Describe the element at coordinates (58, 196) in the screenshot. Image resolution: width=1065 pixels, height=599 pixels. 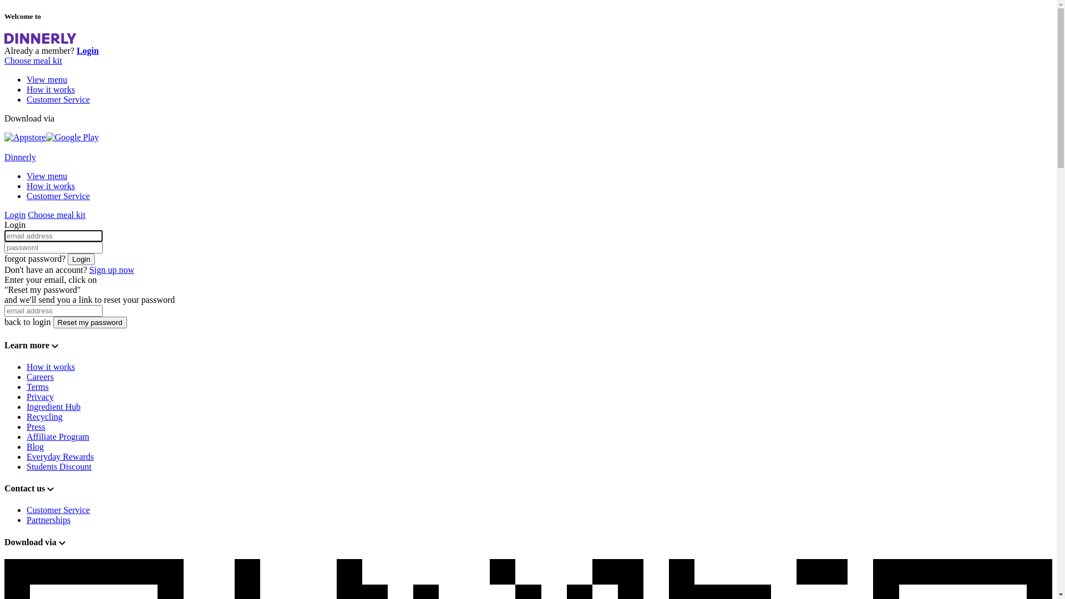
I see `Customer Service` at that location.